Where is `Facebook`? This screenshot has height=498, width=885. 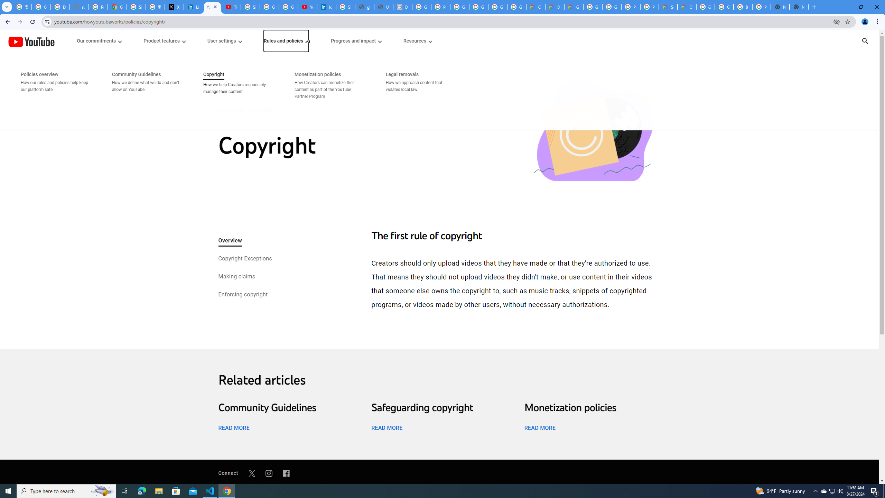
Facebook is located at coordinates (286, 473).